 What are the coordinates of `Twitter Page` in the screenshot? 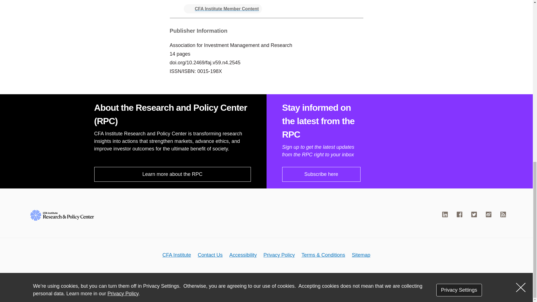 It's located at (474, 214).